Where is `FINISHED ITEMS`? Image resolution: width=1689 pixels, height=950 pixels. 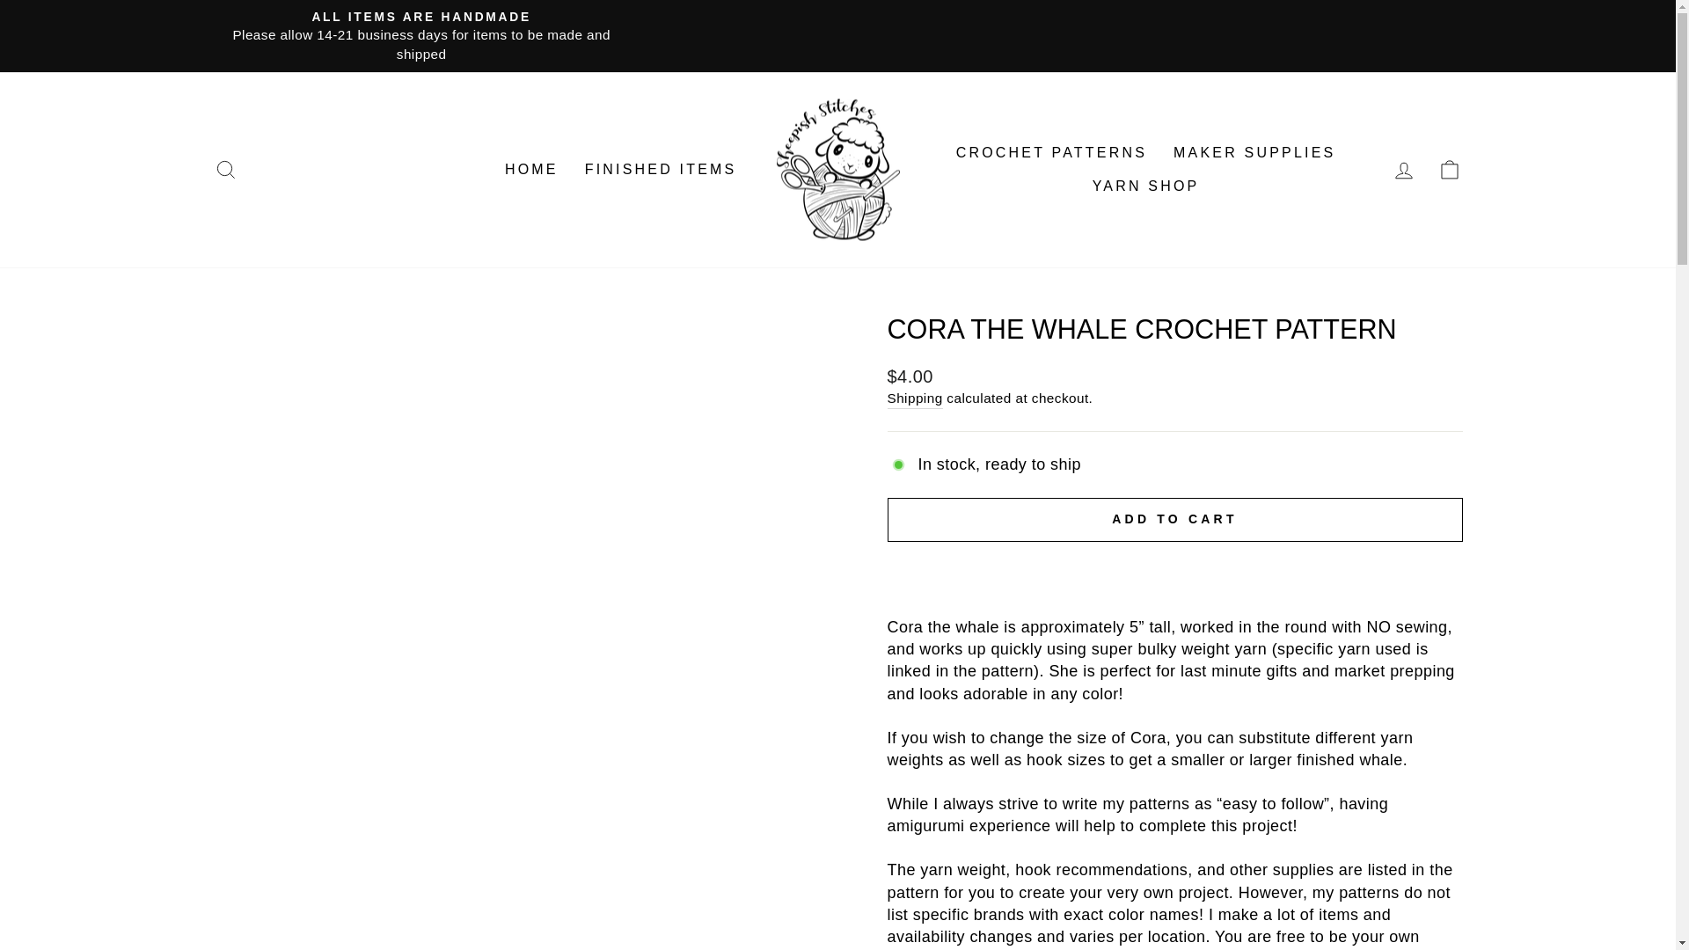 FINISHED ITEMS is located at coordinates (661, 169).